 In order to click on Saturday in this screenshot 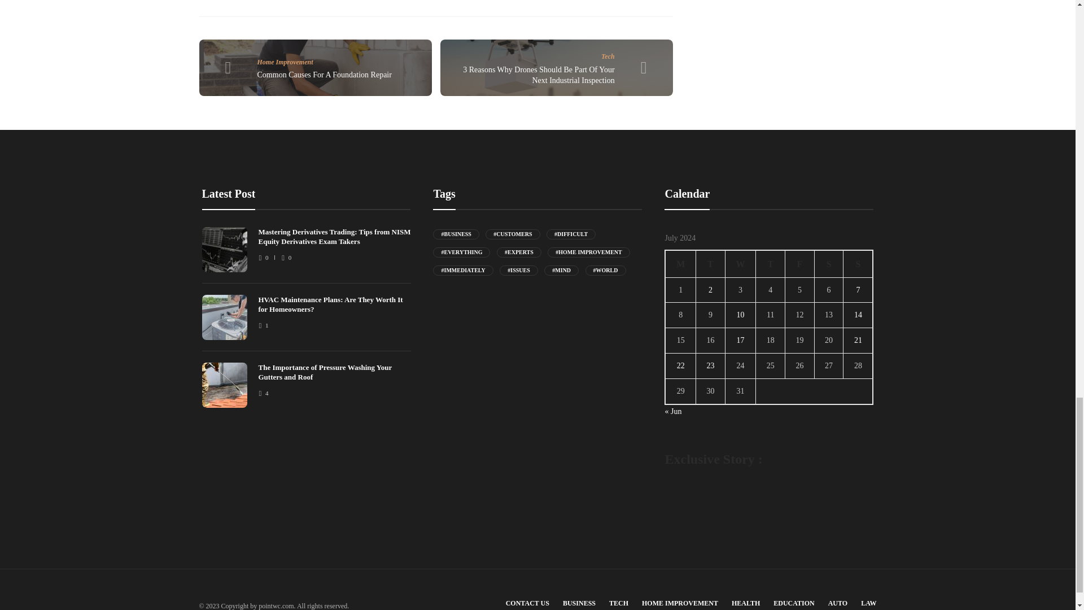, I will do `click(828, 263)`.